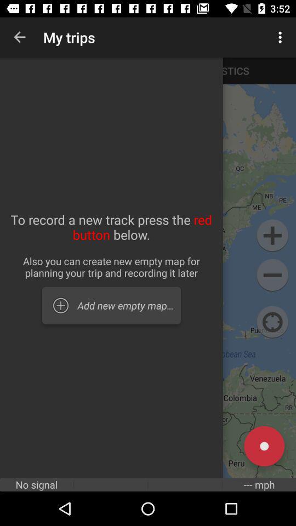 The width and height of the screenshot is (296, 526). Describe the element at coordinates (111, 306) in the screenshot. I see `click on the button along with the text add new empty map` at that location.